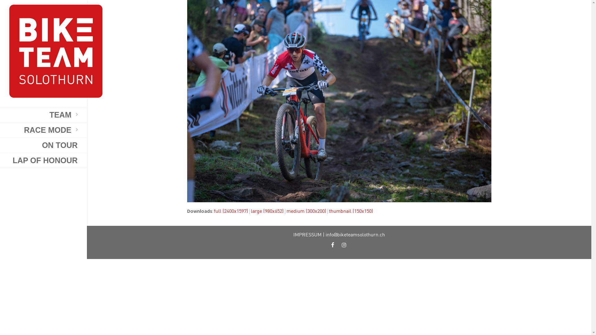 This screenshot has width=596, height=335. Describe the element at coordinates (231, 211) in the screenshot. I see `full (2400x1597)` at that location.